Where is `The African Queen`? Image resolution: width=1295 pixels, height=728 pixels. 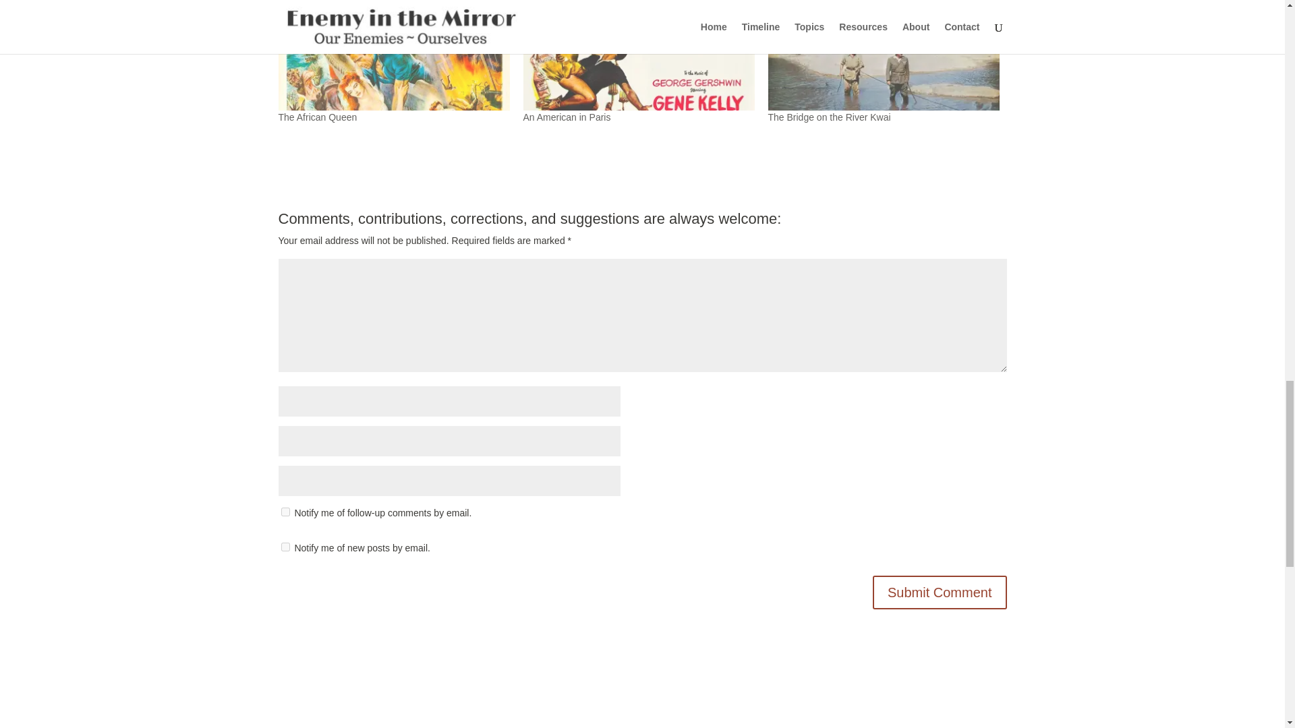
The African Queen is located at coordinates (393, 55).